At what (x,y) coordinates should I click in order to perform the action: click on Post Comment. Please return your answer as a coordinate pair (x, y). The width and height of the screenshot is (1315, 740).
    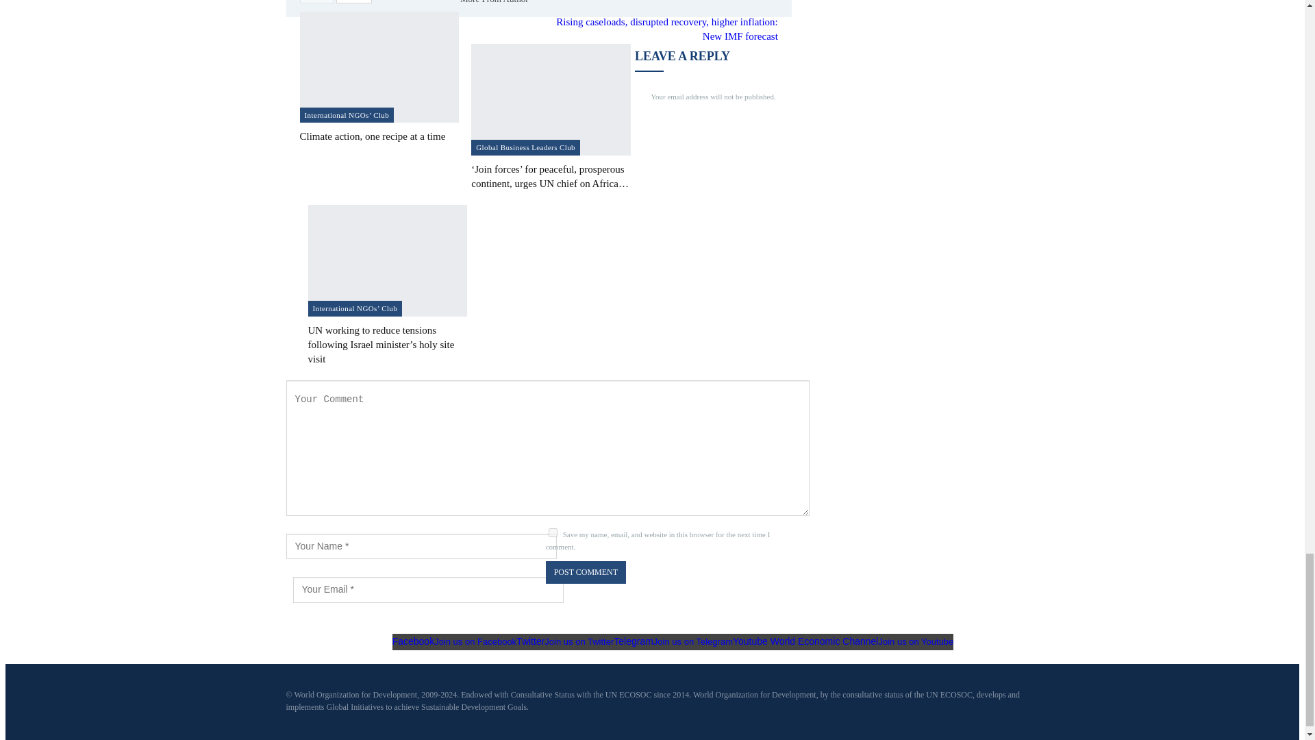
    Looking at the image, I should click on (585, 572).